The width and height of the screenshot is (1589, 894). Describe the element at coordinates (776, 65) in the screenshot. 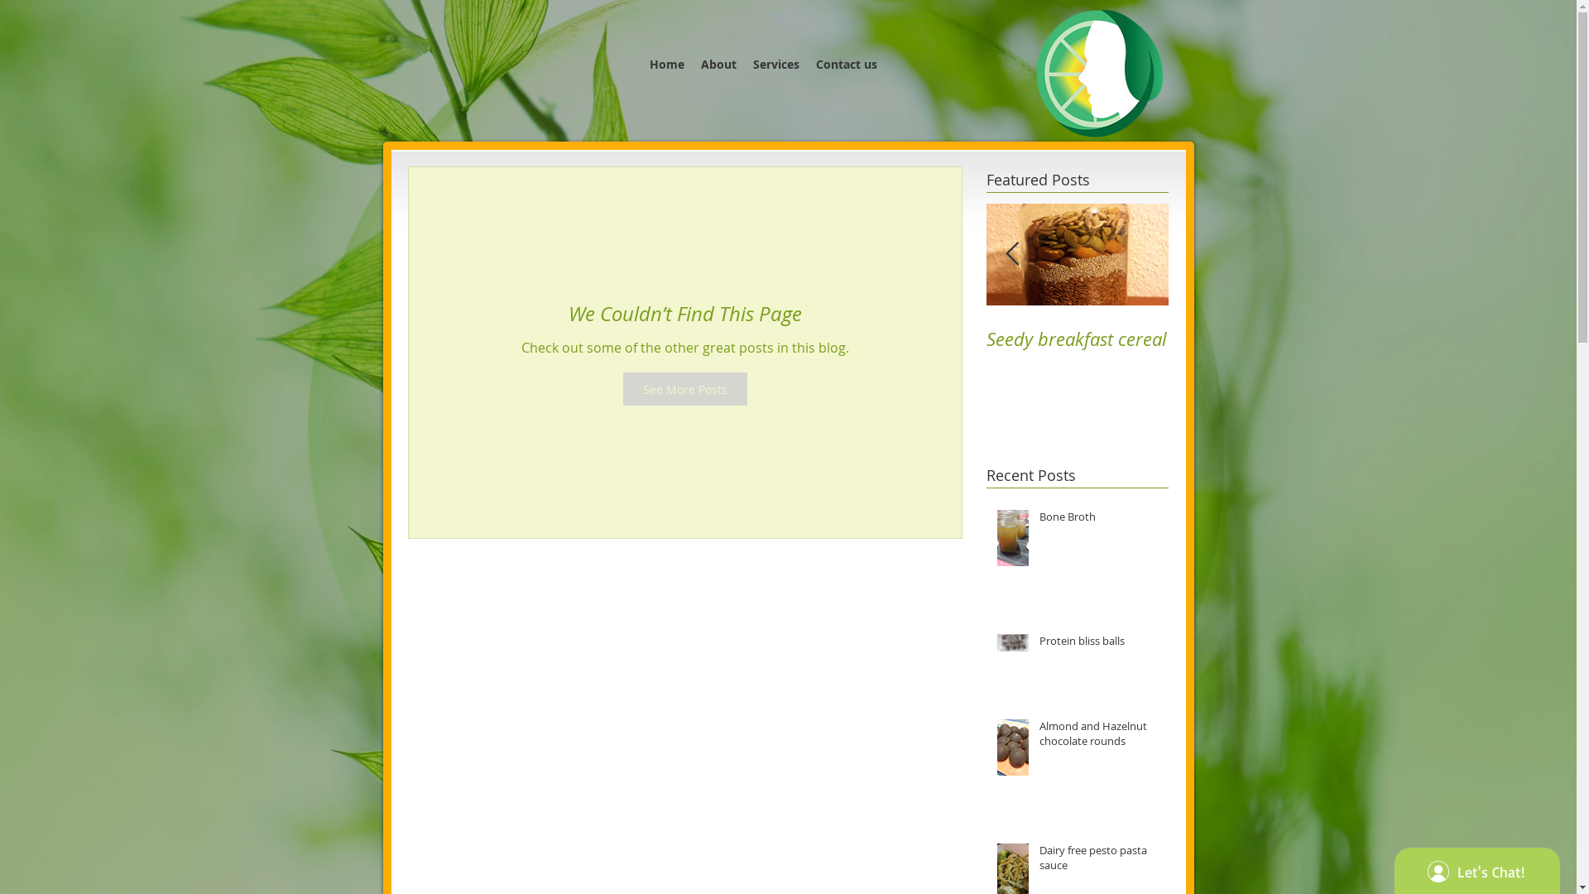

I see `Services` at that location.